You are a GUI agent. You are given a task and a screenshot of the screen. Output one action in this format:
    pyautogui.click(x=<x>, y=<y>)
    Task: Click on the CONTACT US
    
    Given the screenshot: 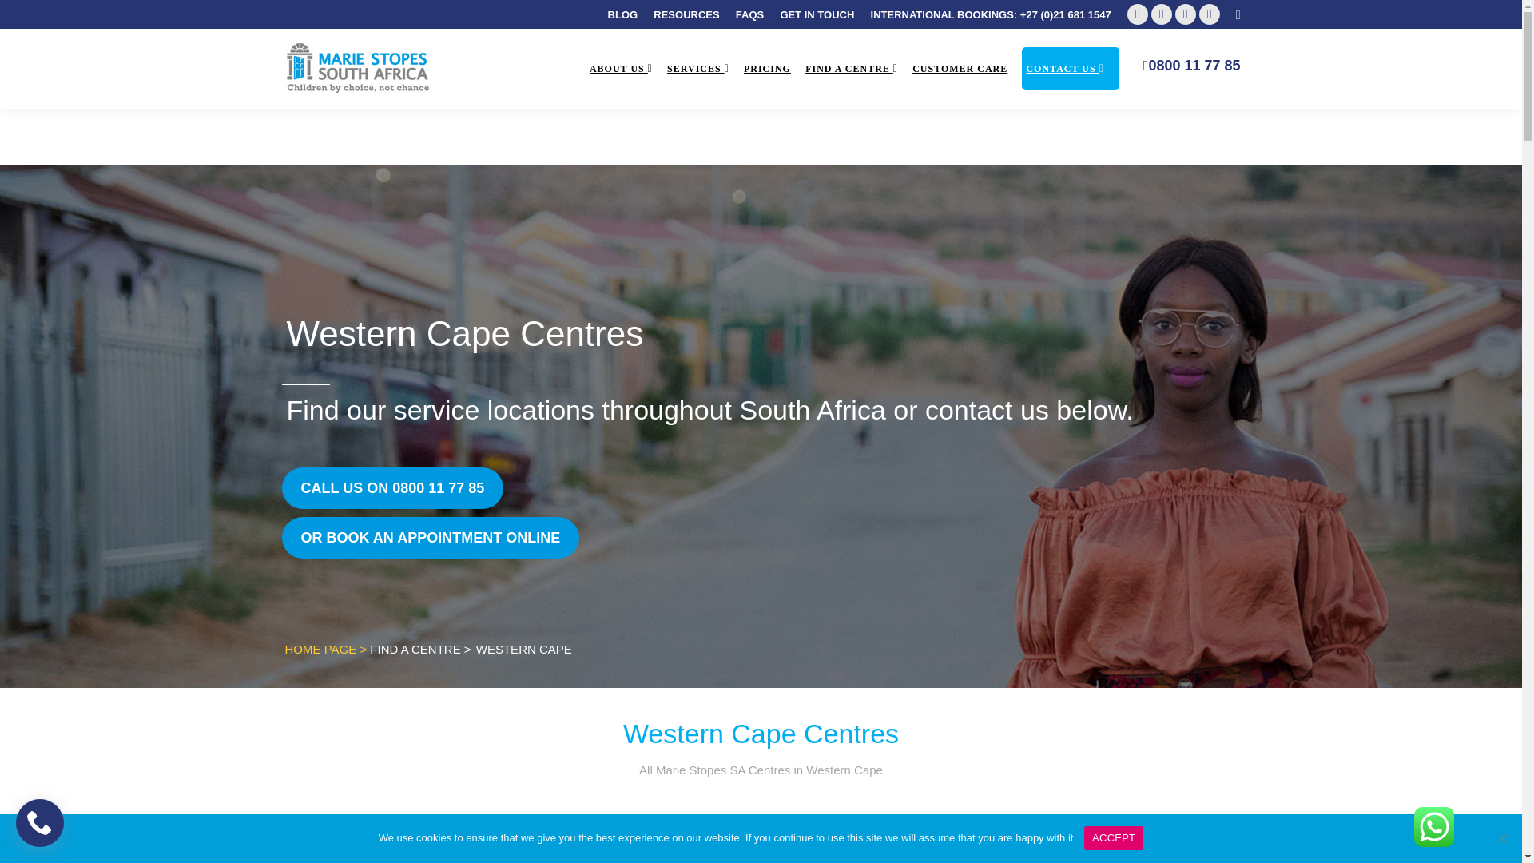 What is the action you would take?
    pyautogui.click(x=1071, y=69)
    